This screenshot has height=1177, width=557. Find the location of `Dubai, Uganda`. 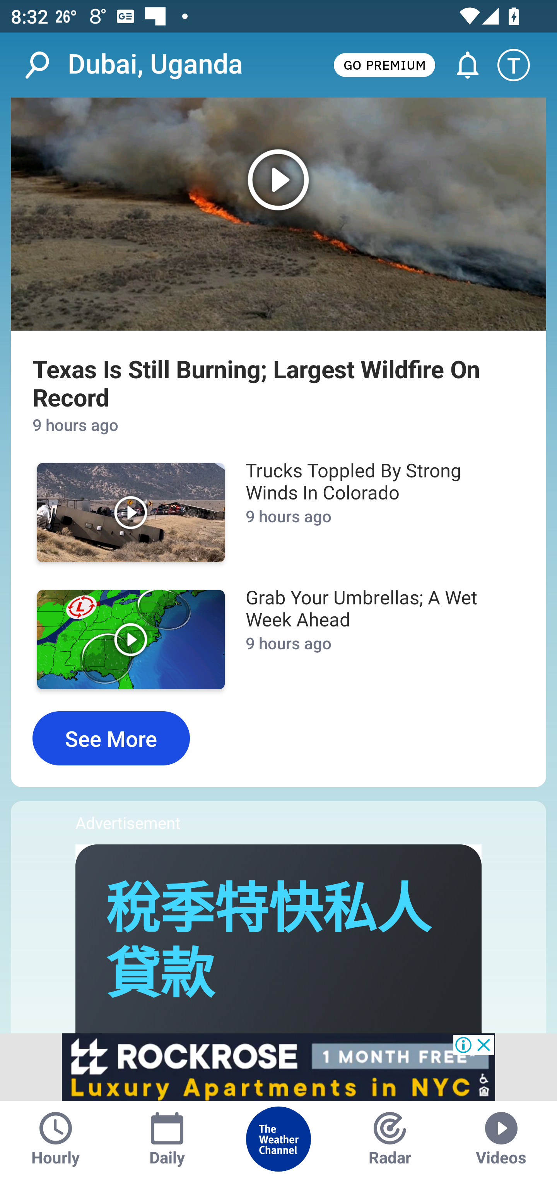

Dubai, Uganda is located at coordinates (155, 64).